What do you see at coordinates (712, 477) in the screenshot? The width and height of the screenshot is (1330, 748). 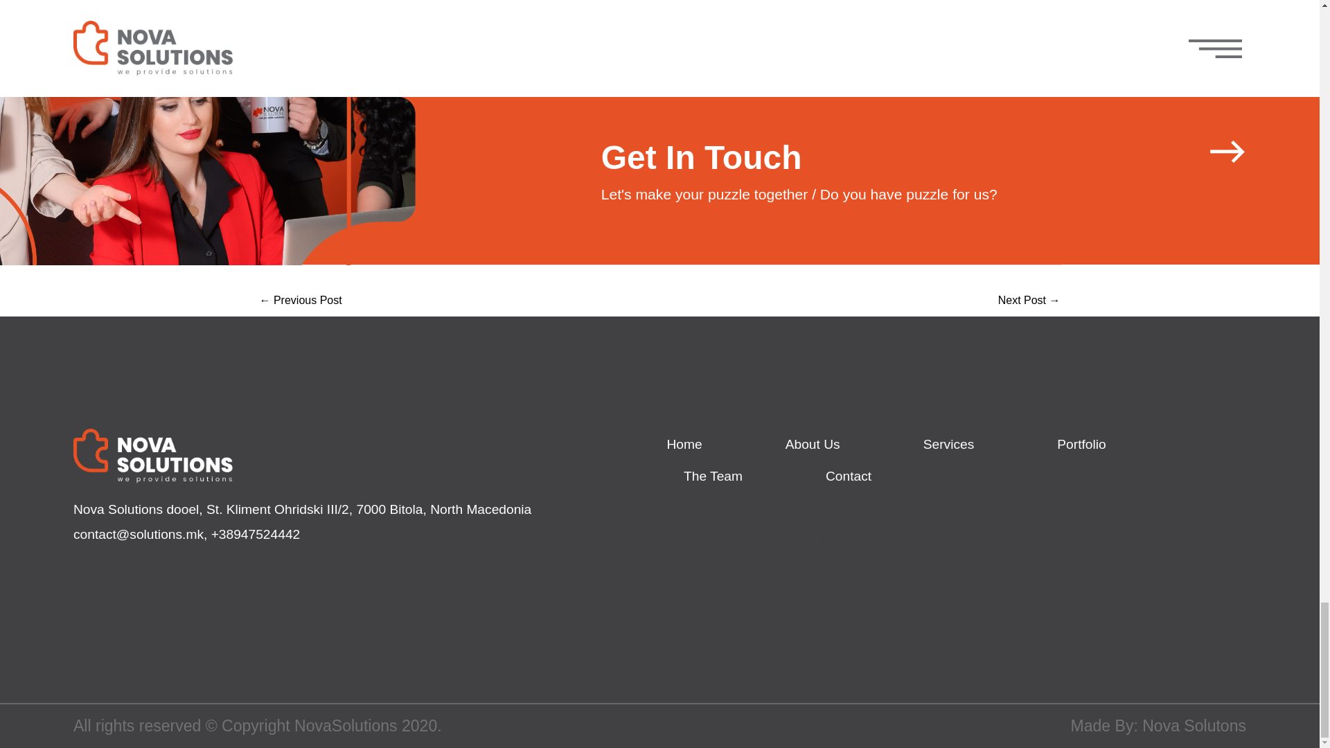 I see `The Team` at bounding box center [712, 477].